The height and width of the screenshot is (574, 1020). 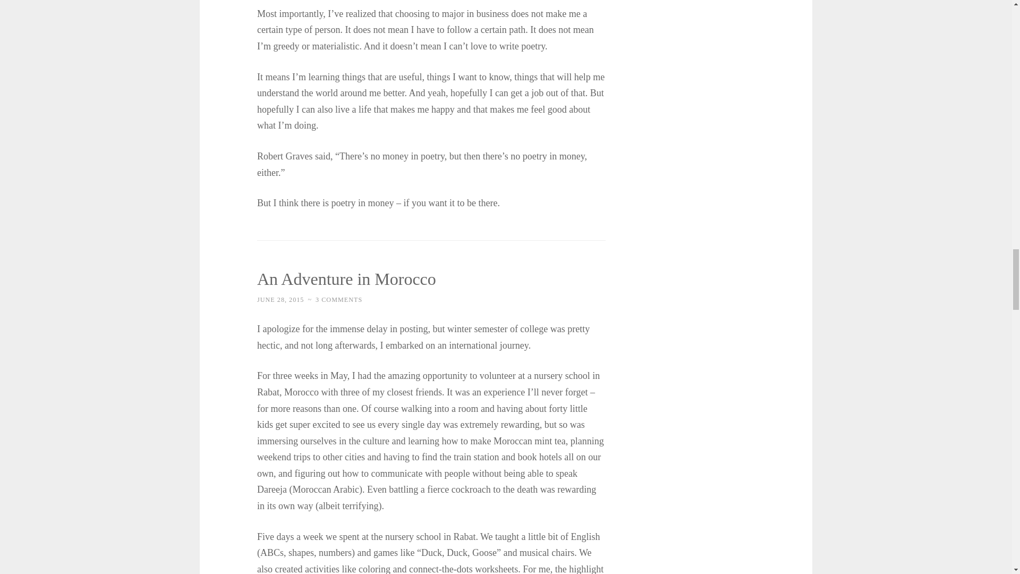 What do you see at coordinates (338, 300) in the screenshot?
I see `3 COMMENTS` at bounding box center [338, 300].